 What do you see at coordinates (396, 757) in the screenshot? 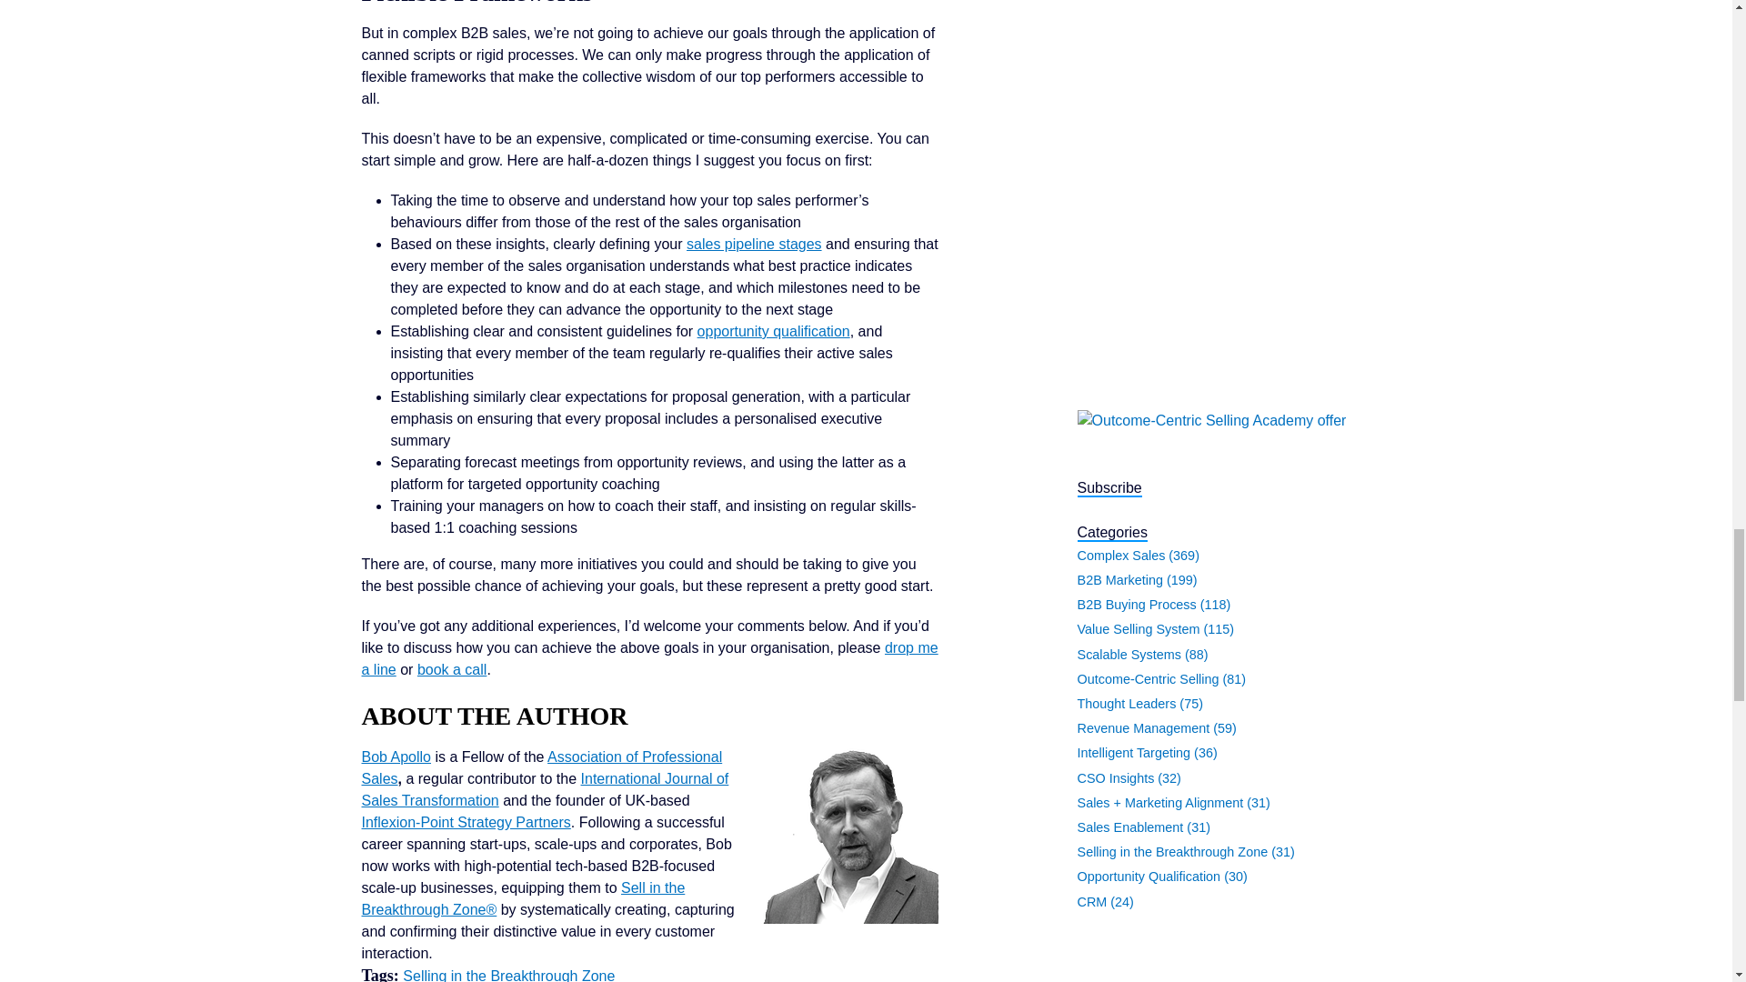
I see `Bob Apollo` at bounding box center [396, 757].